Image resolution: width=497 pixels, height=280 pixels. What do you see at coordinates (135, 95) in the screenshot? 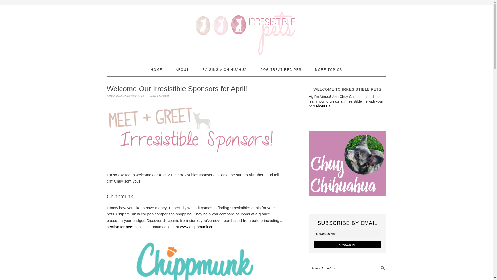
I see `Irresistible Pets` at bounding box center [135, 95].